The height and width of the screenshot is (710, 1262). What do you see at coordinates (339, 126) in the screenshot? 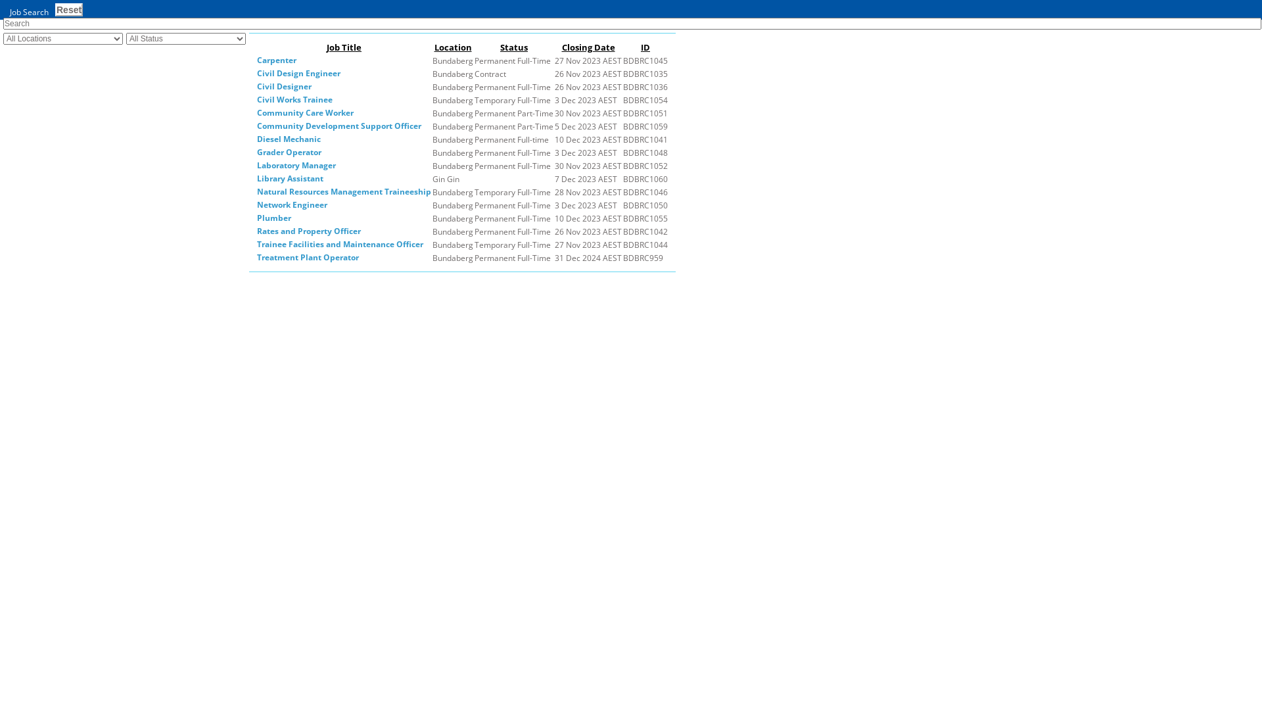
I see `Community Development Support Officer` at bounding box center [339, 126].